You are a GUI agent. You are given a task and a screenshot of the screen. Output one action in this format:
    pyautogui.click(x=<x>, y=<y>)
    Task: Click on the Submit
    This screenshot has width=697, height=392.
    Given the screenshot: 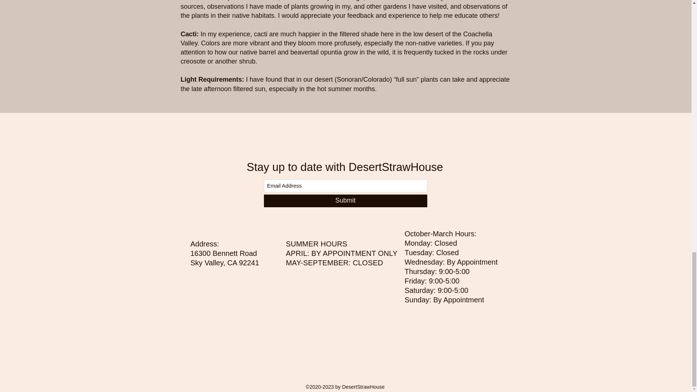 What is the action you would take?
    pyautogui.click(x=345, y=201)
    